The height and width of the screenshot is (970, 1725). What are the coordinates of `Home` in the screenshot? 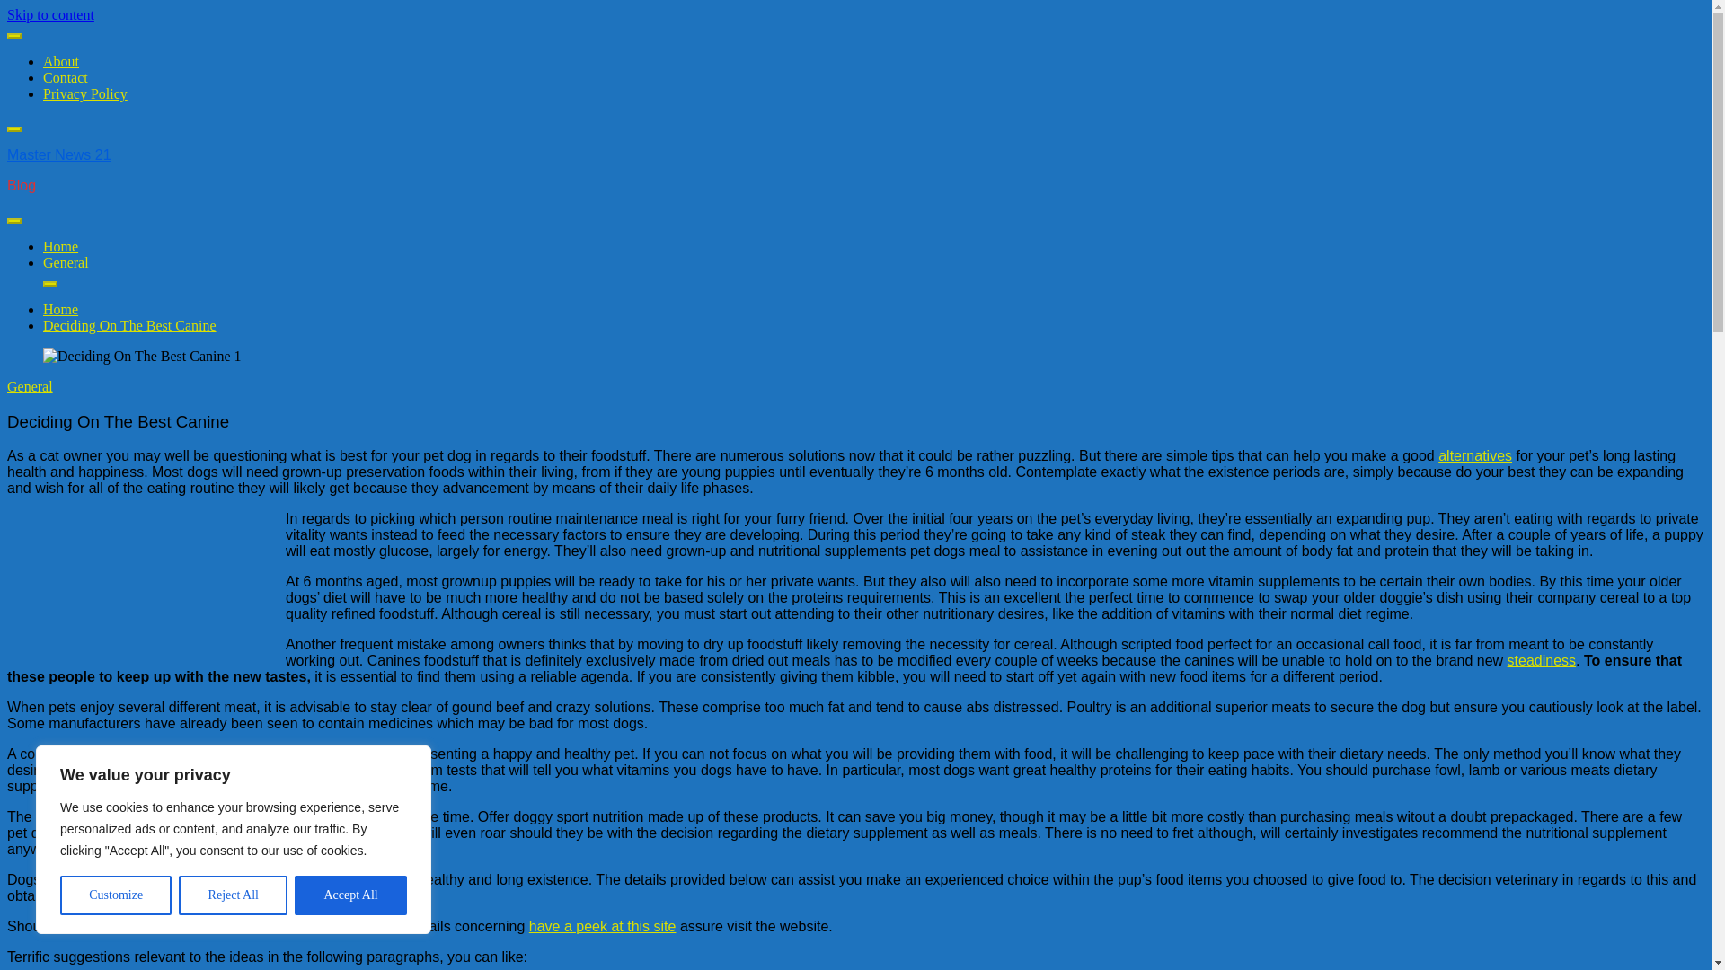 It's located at (60, 309).